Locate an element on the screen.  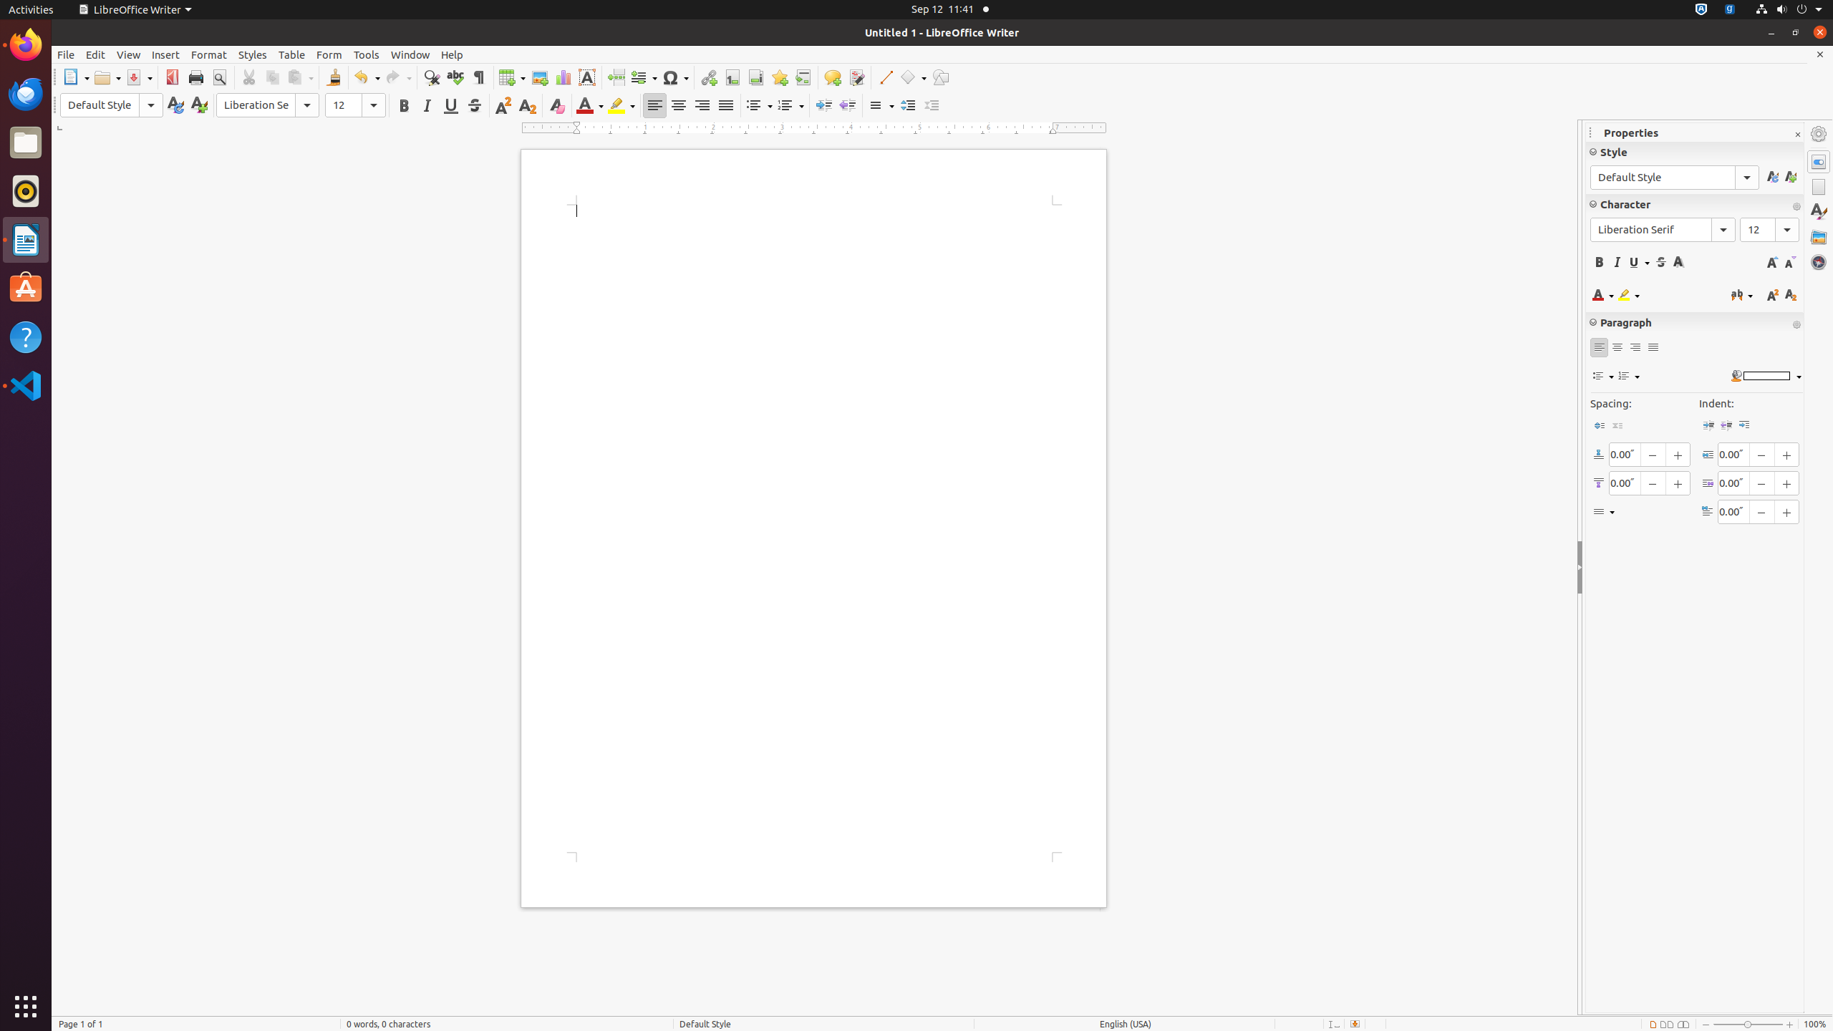
View is located at coordinates (129, 54).